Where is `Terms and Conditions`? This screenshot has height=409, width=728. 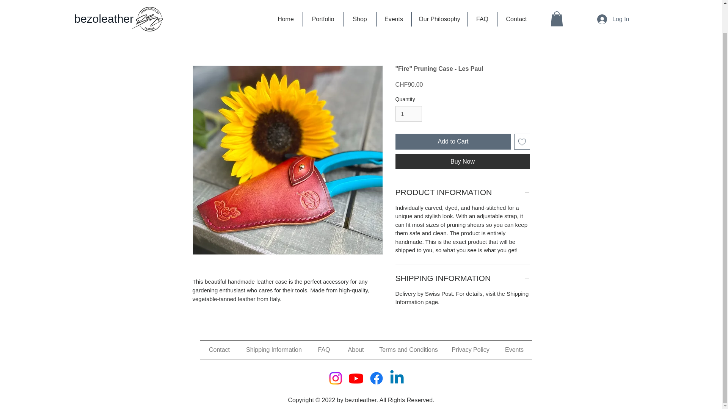
Terms and Conditions is located at coordinates (408, 350).